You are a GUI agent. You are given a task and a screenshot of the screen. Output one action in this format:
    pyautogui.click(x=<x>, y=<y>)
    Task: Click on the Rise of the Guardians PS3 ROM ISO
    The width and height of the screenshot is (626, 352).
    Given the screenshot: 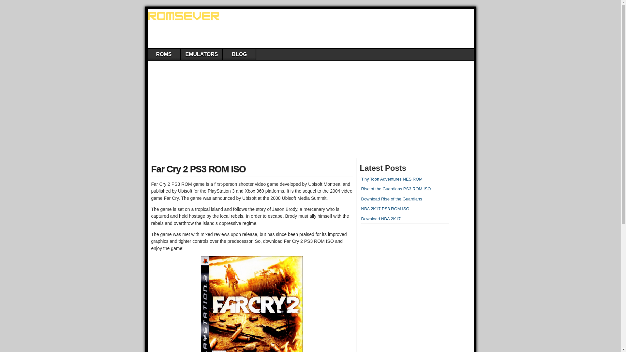 What is the action you would take?
    pyautogui.click(x=396, y=189)
    